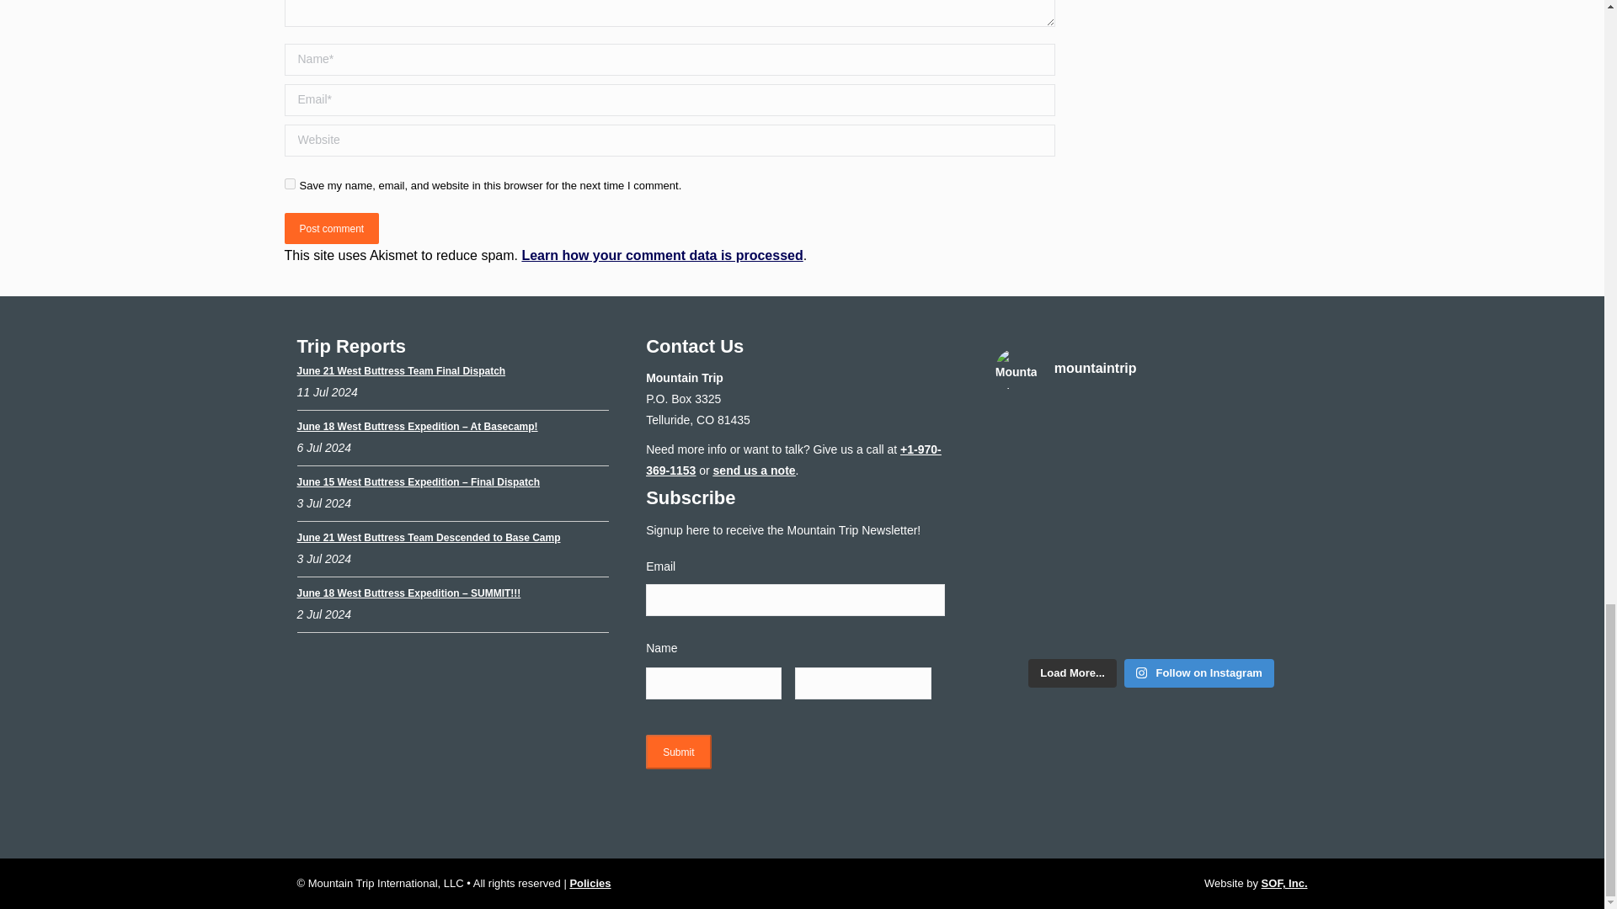 The width and height of the screenshot is (1617, 909). I want to click on Submit, so click(678, 751).